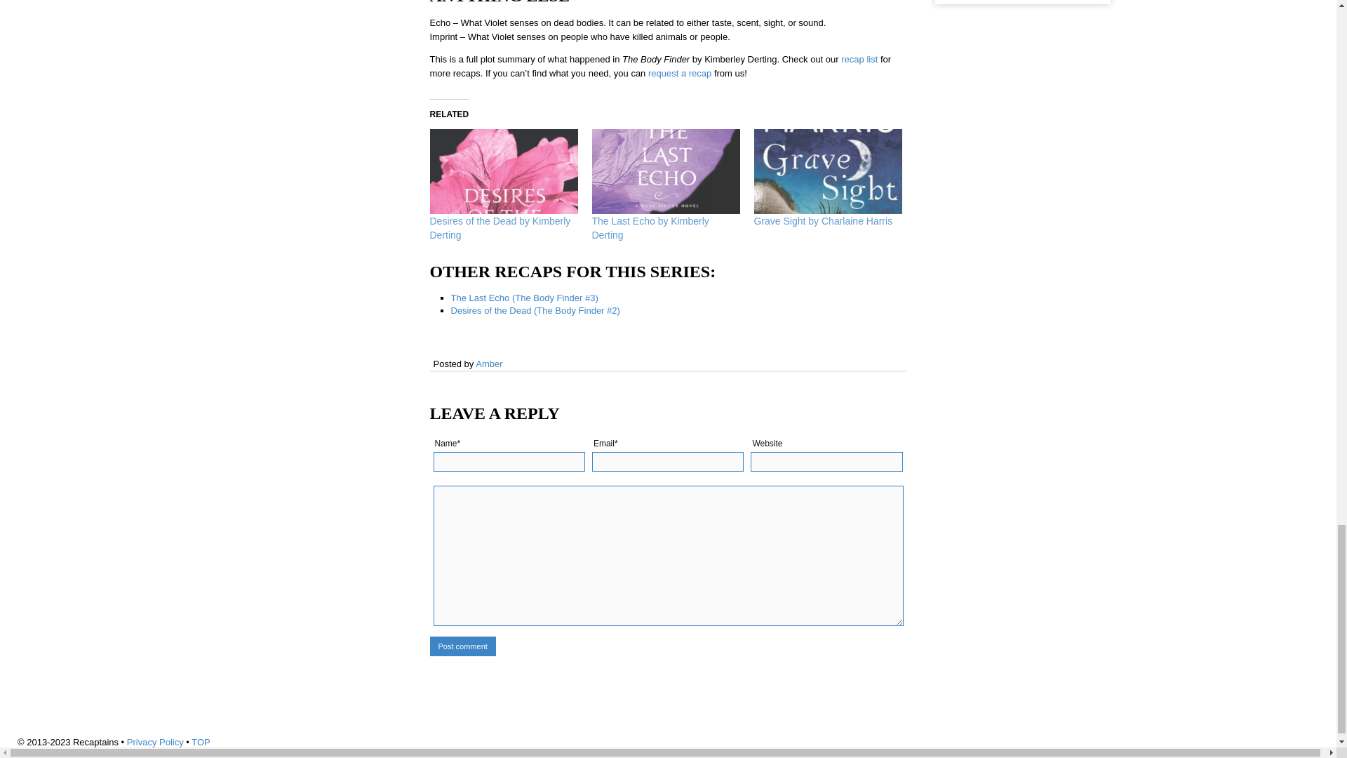  I want to click on Grave Sight by Charlaine Harris, so click(826, 171).